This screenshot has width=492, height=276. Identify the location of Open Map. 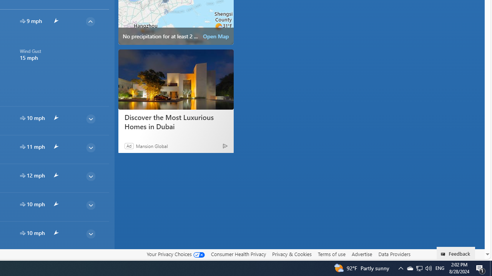
(216, 36).